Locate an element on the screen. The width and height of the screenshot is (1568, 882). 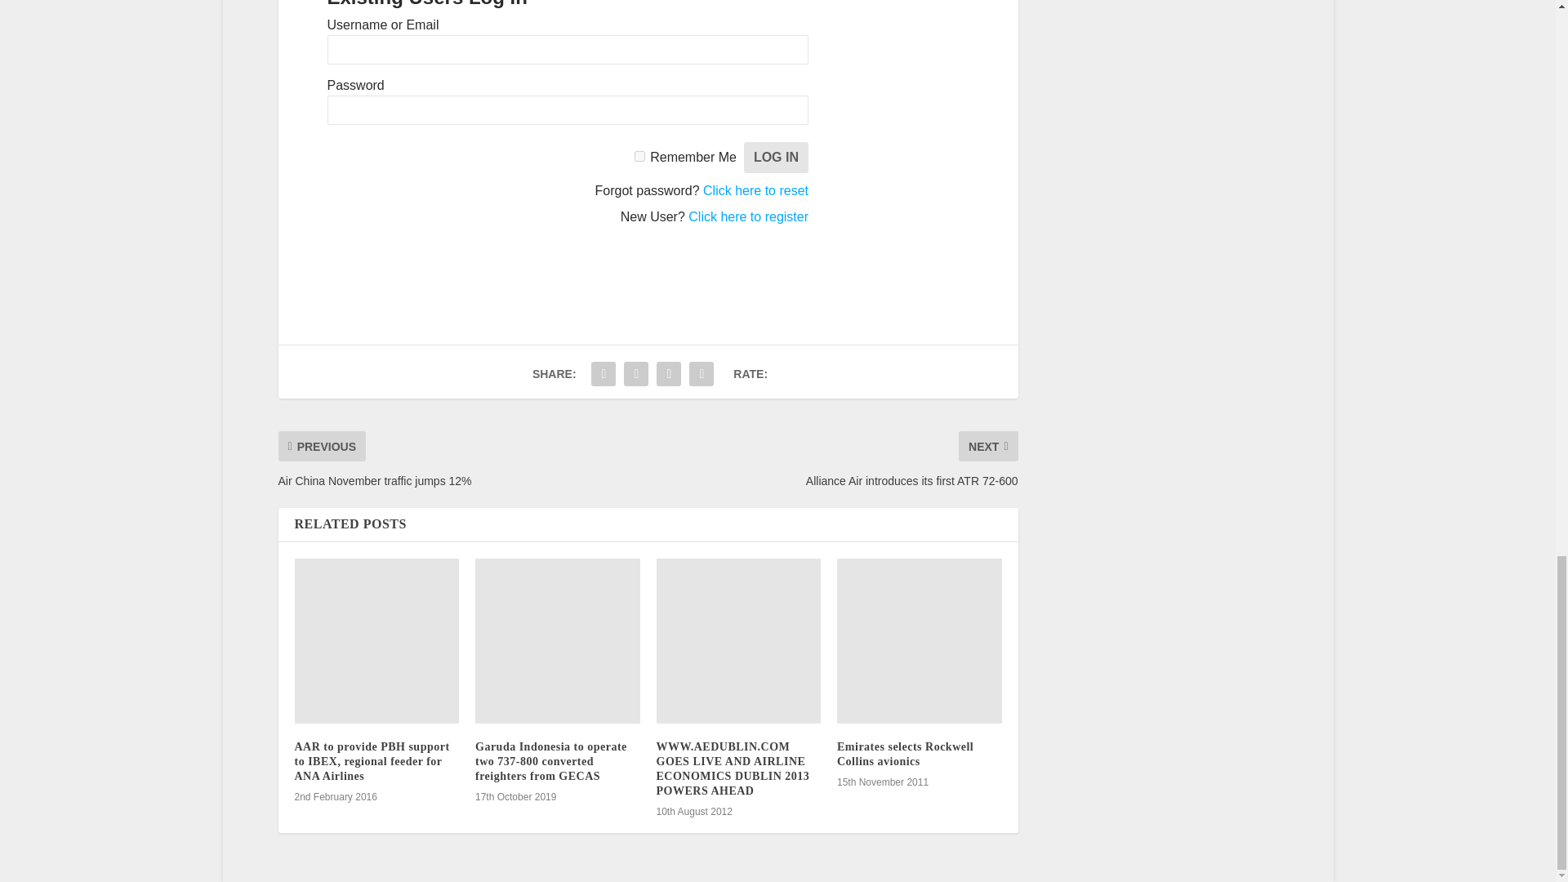
Share "New airport approved for Beijing" via Print is located at coordinates (702, 374).